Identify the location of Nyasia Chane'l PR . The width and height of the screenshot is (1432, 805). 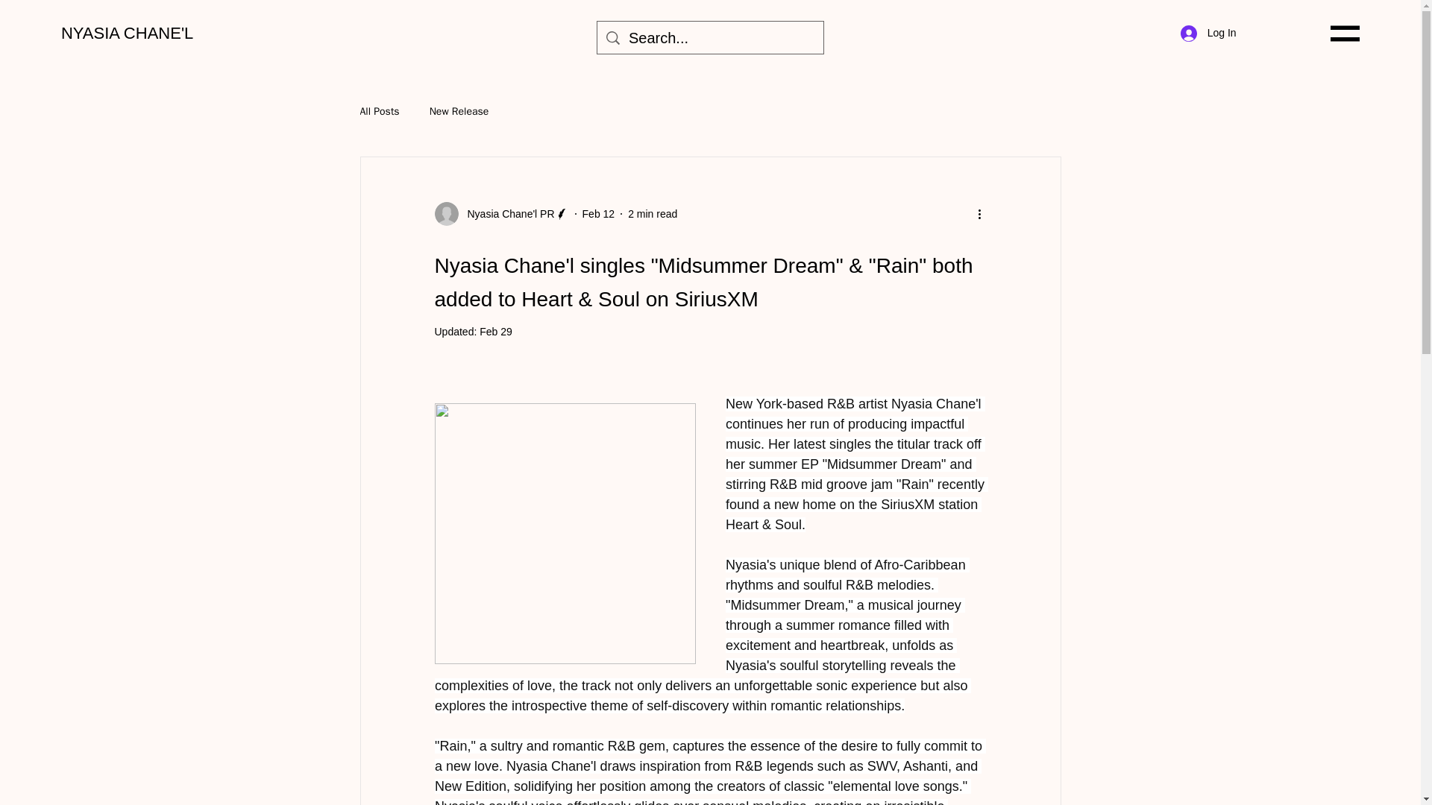
(506, 213).